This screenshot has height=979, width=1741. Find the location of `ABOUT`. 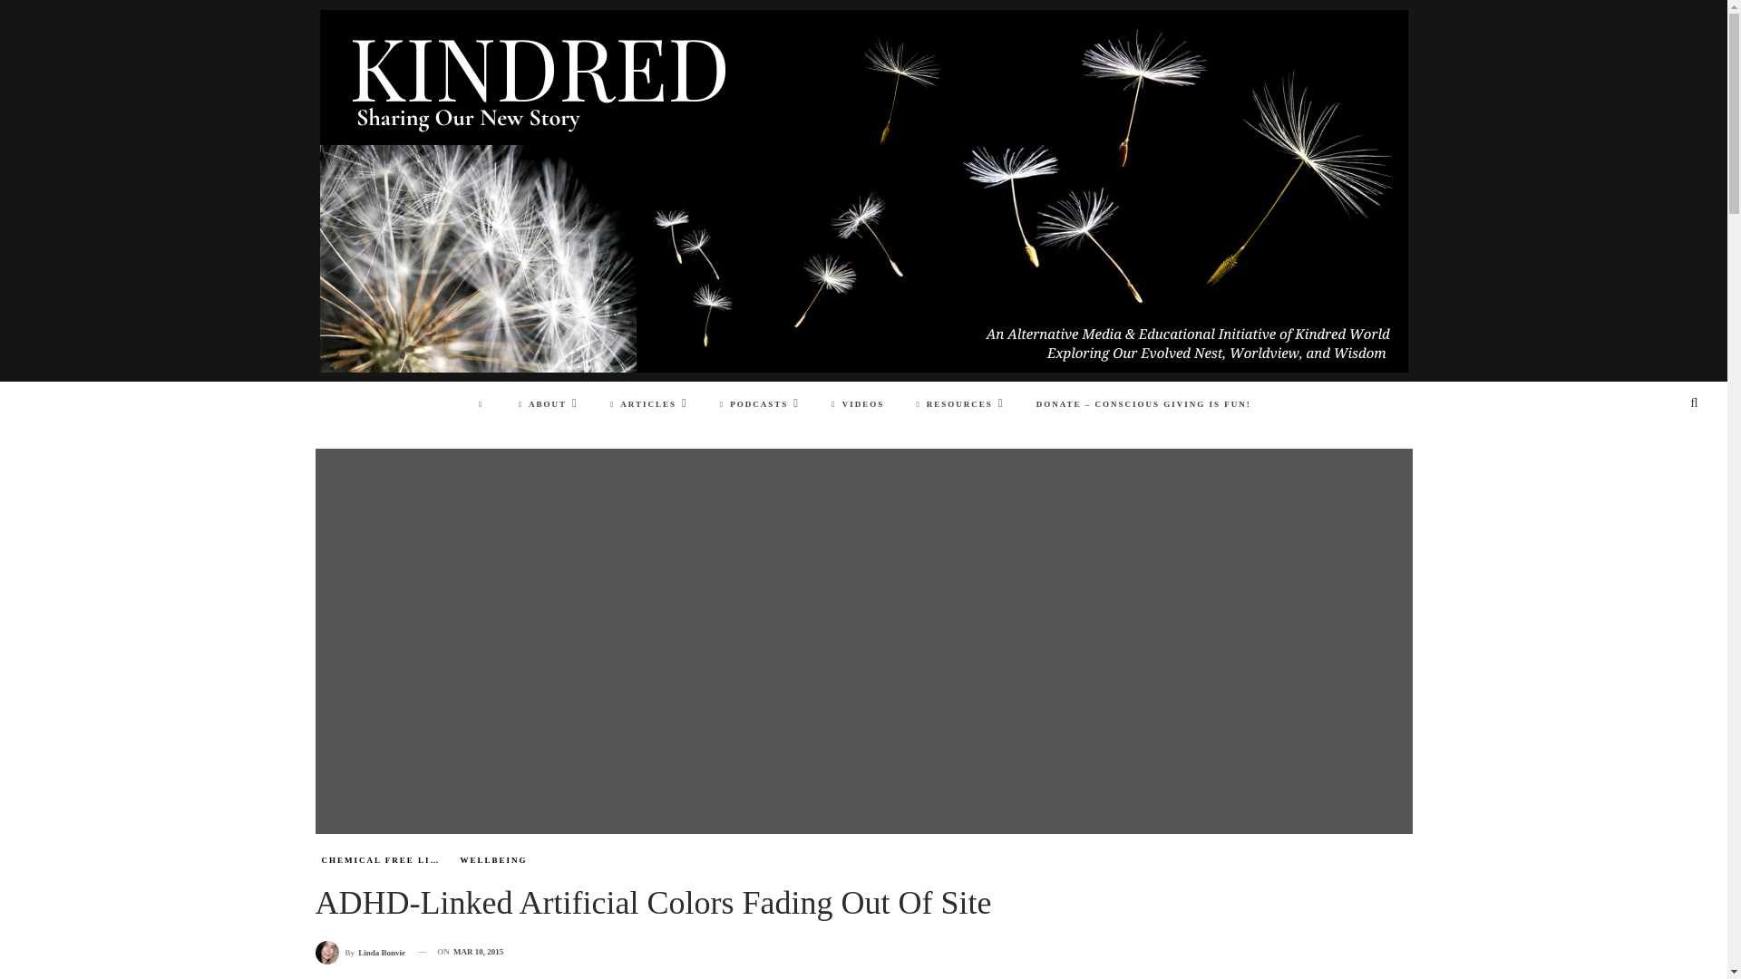

ABOUT is located at coordinates (549, 404).